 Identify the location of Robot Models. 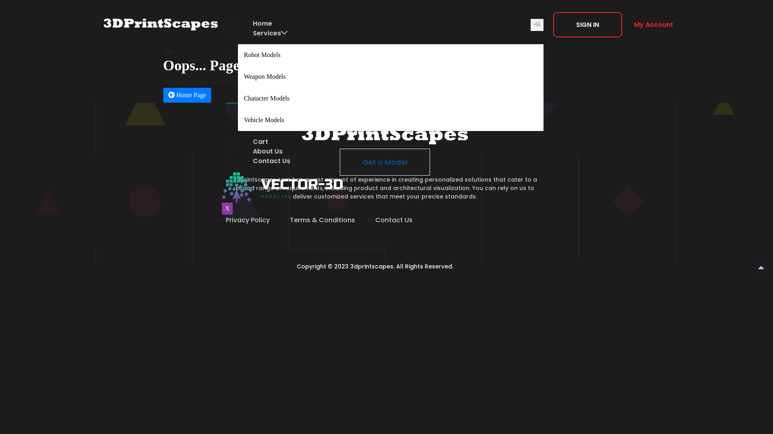
(391, 55).